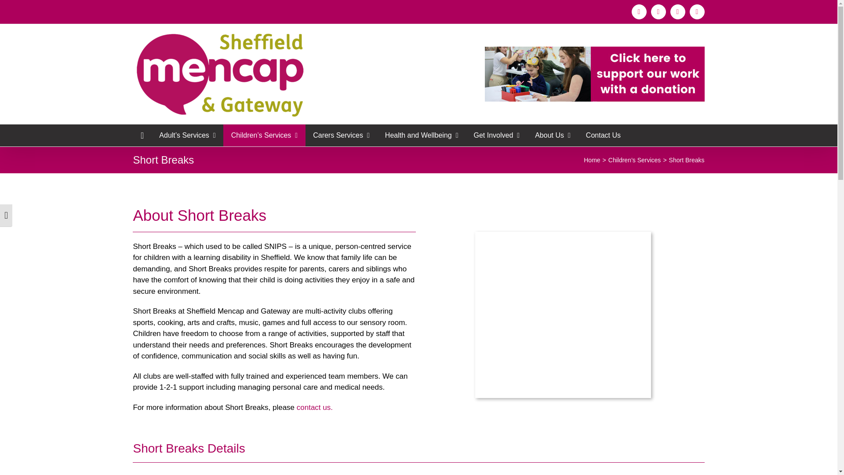  I want to click on LinkedIn, so click(658, 11).